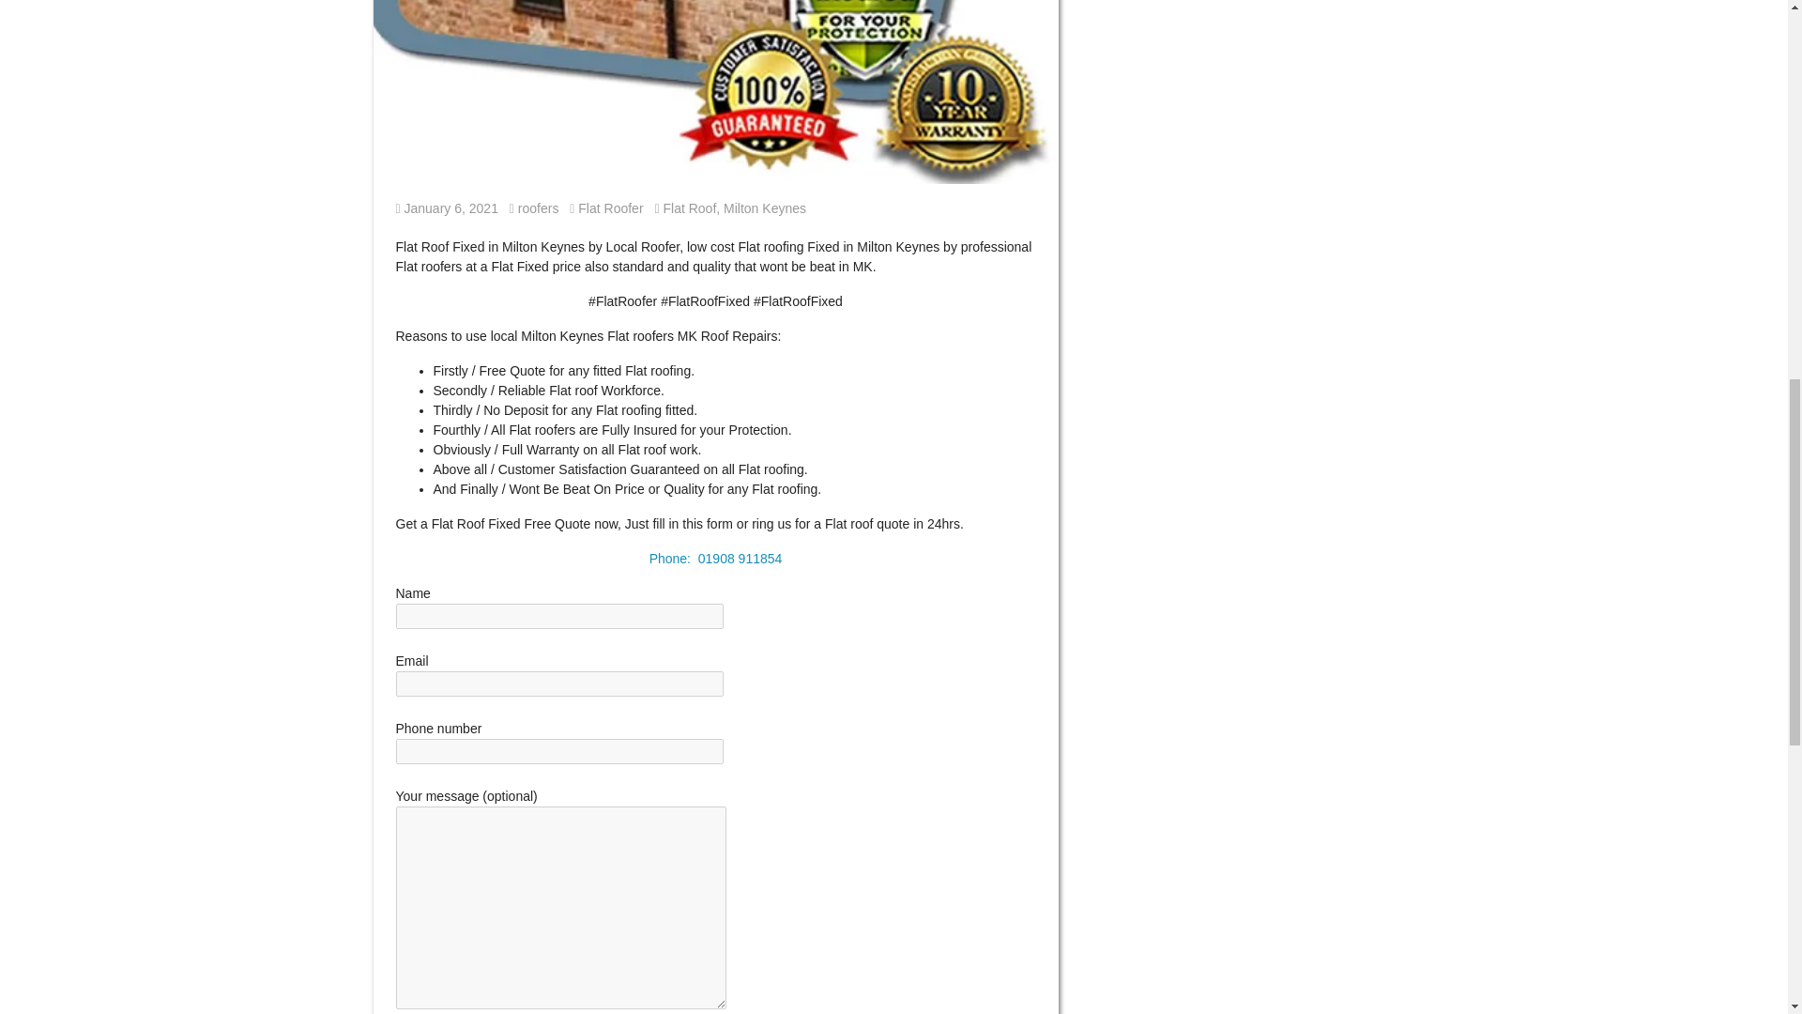 The image size is (1802, 1014). I want to click on Flat Roof, so click(447, 208).